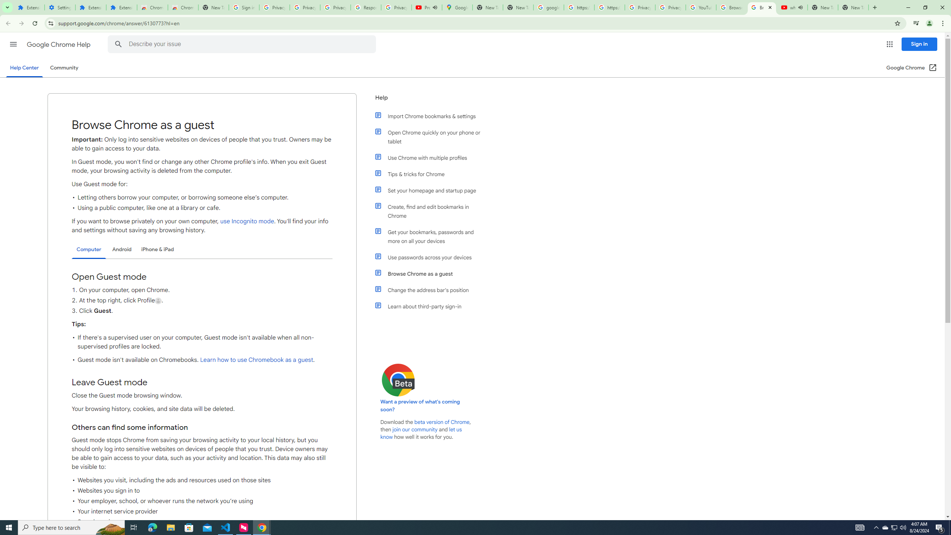 Image resolution: width=951 pixels, height=535 pixels. I want to click on Extensions, so click(121, 7).